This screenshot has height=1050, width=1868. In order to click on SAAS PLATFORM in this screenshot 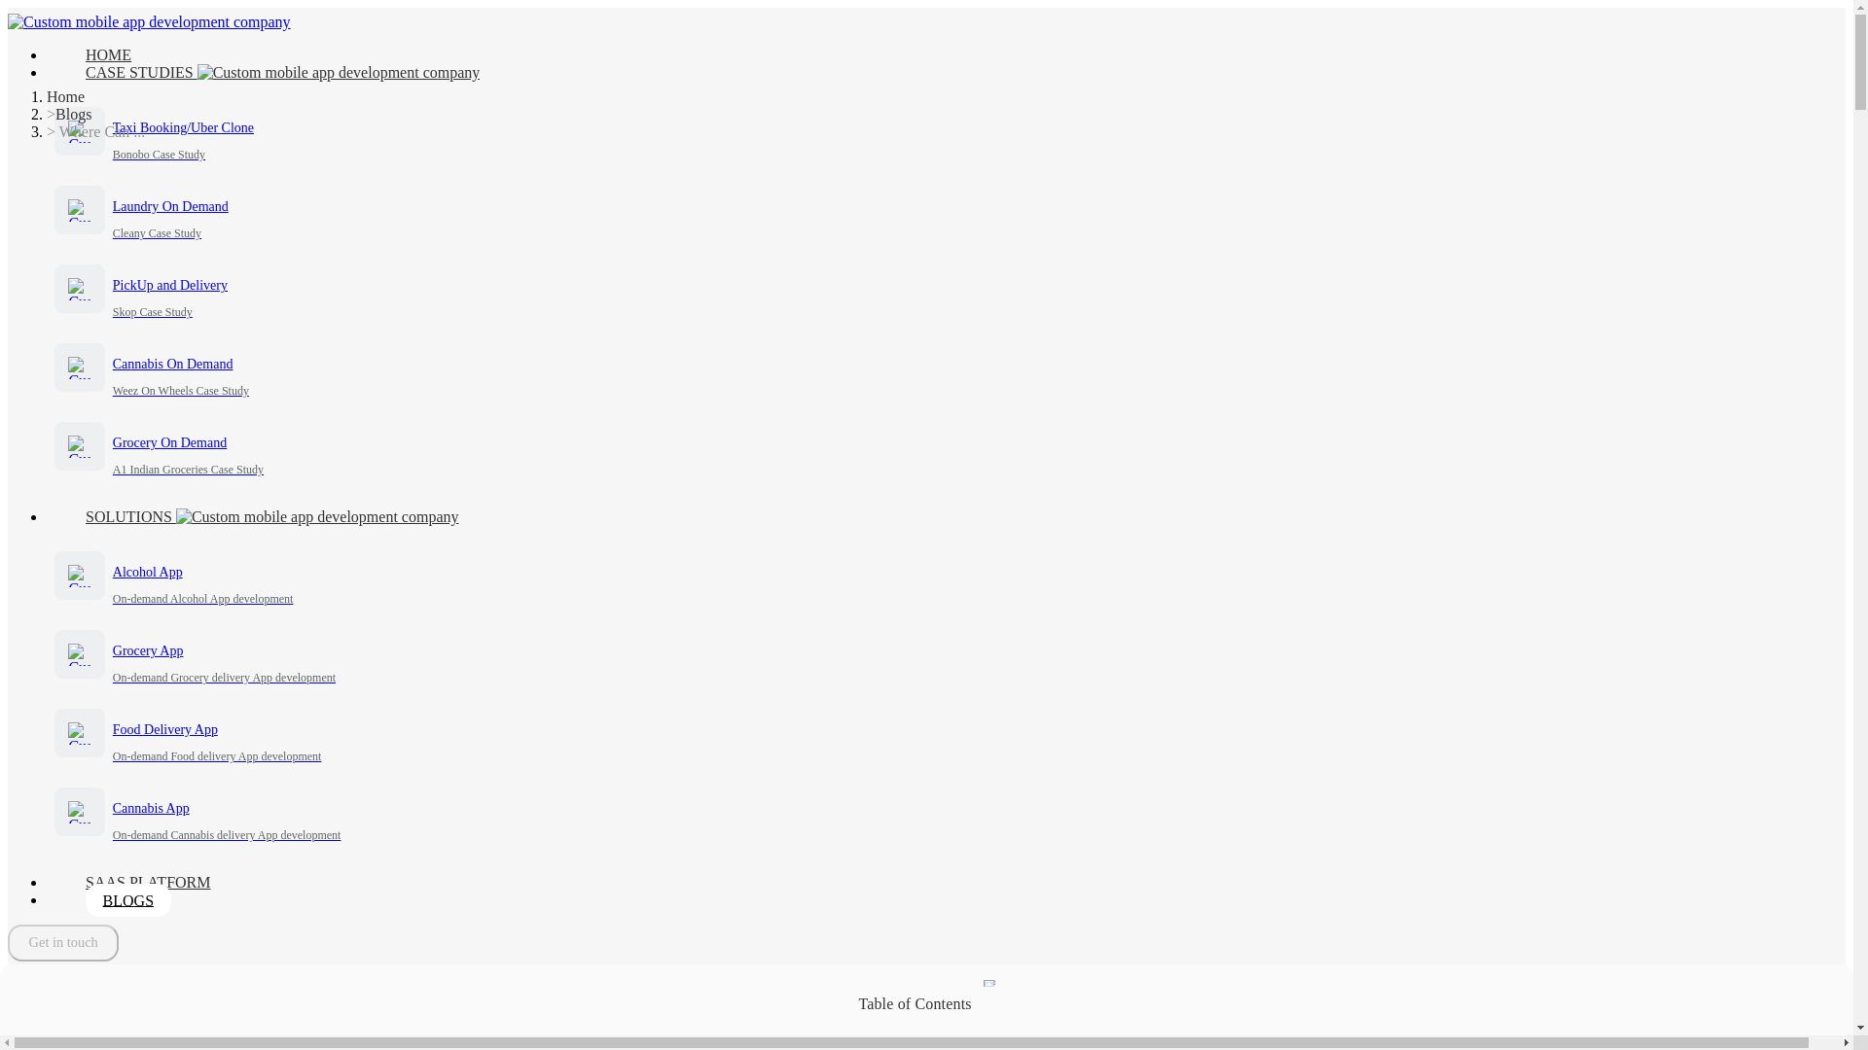, I will do `click(946, 739)`.